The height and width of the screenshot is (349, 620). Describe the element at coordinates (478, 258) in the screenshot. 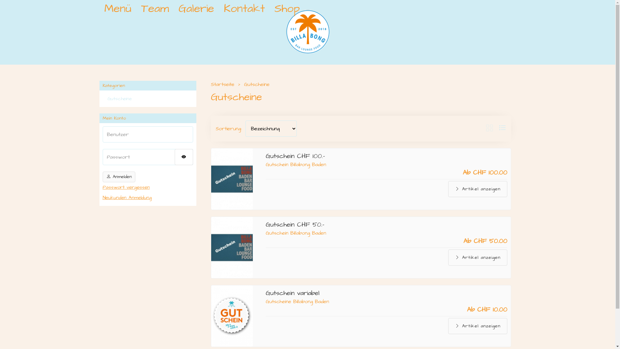

I see `Artikel anzeigen` at that location.